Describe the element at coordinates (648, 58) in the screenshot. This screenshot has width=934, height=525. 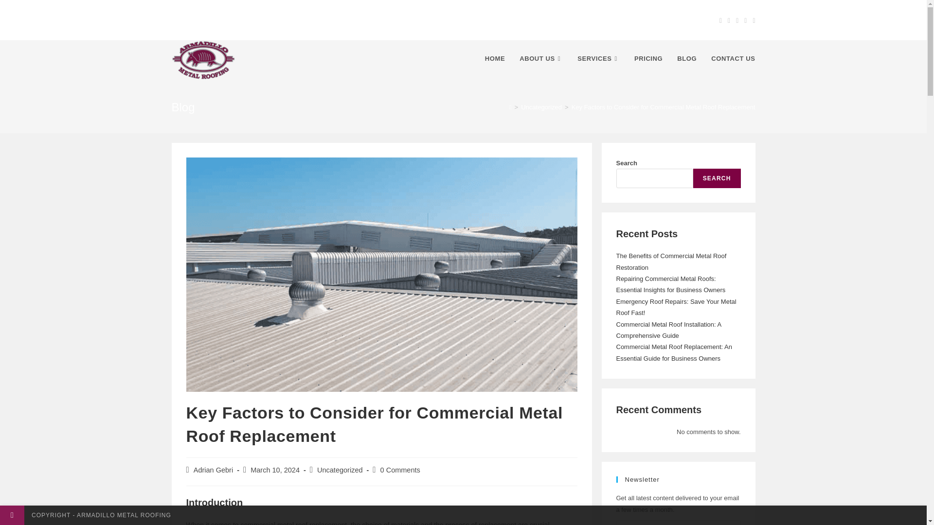
I see `PRICING` at that location.